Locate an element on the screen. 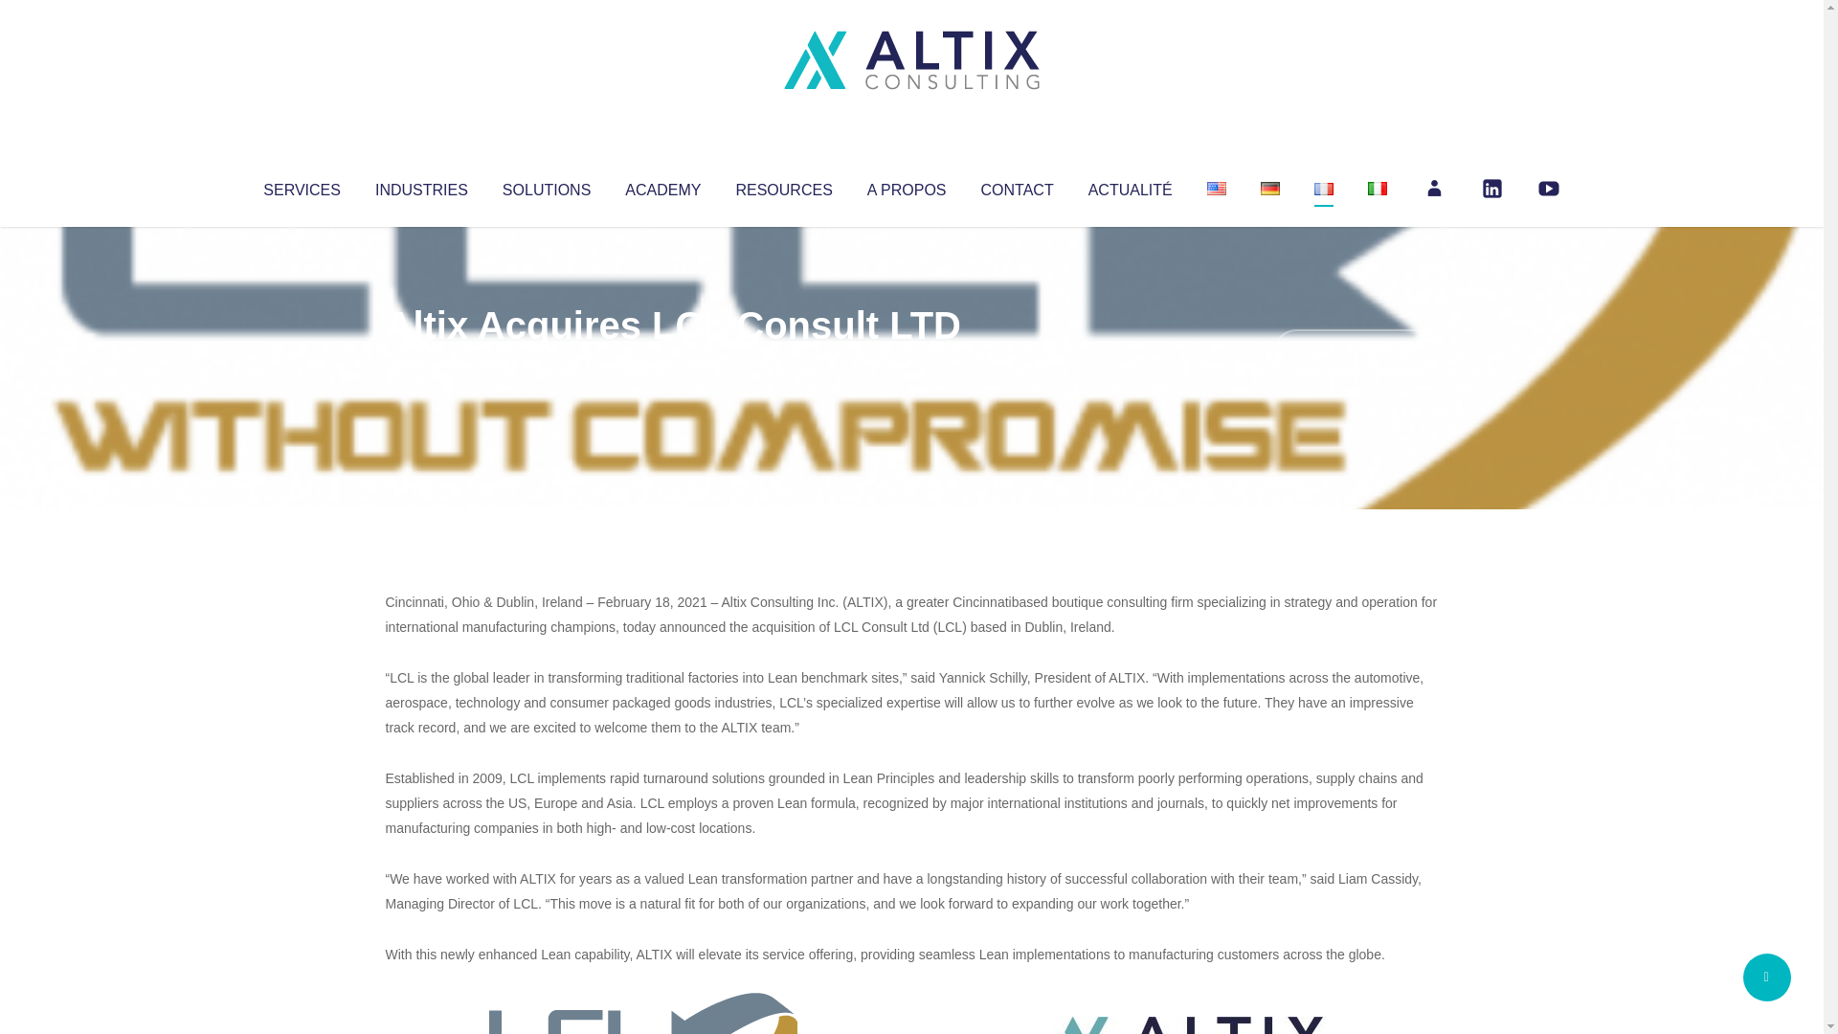 This screenshot has width=1838, height=1034. Articles par Altix is located at coordinates (421, 364).